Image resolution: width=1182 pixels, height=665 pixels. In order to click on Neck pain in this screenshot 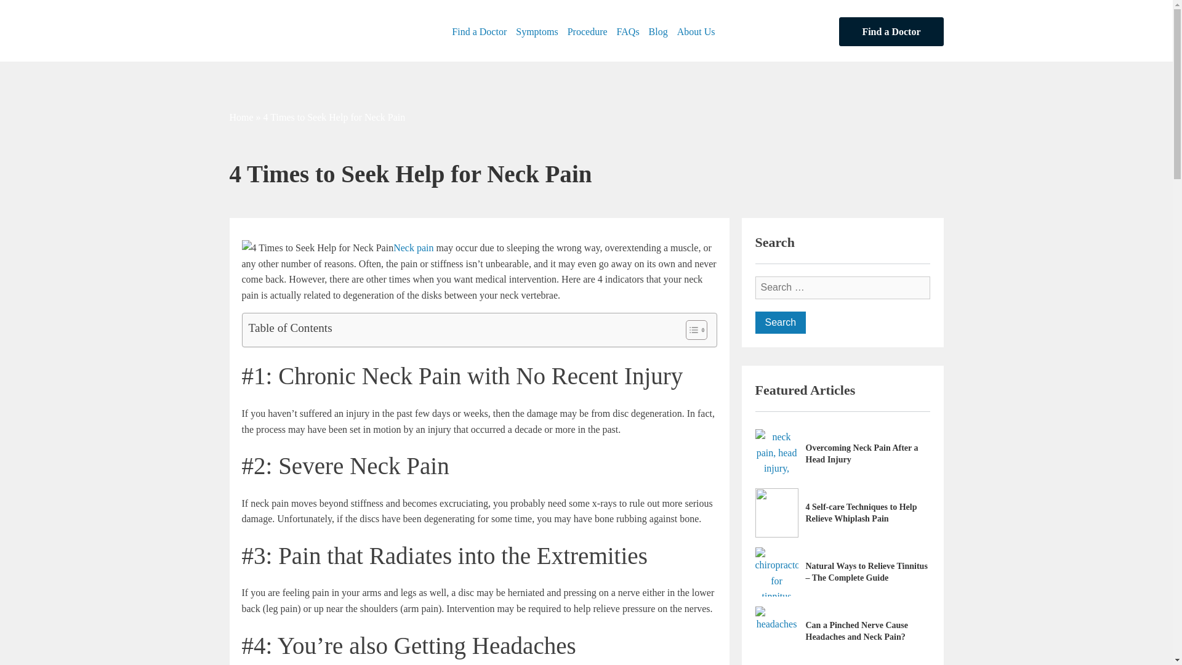, I will do `click(414, 248)`.